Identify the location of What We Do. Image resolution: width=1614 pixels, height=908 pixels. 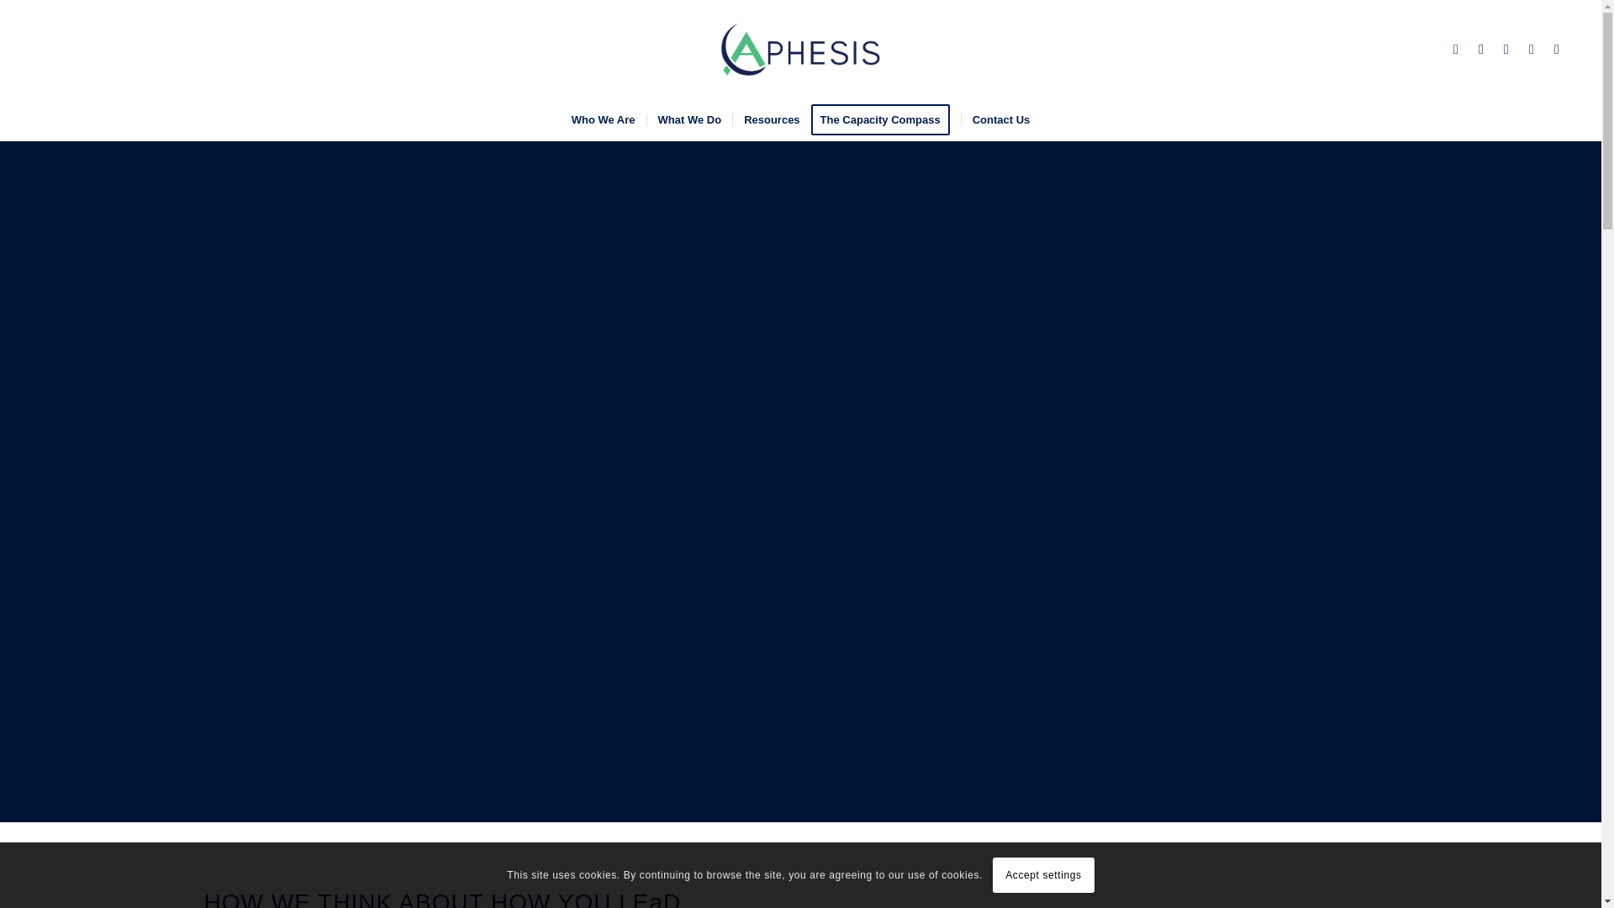
(689, 119).